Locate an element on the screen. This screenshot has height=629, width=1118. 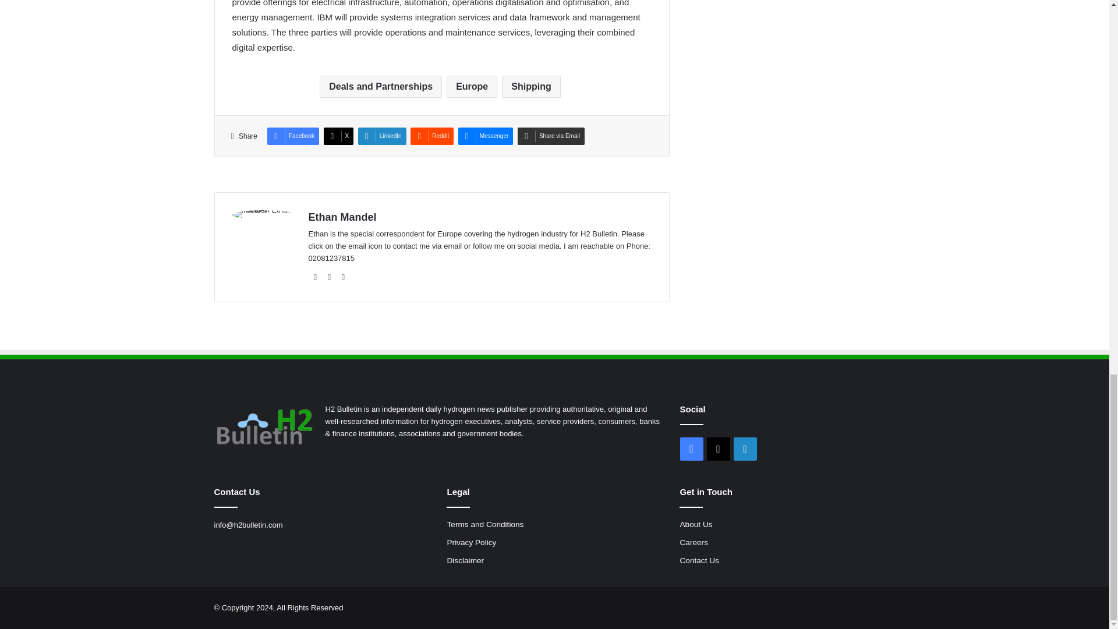
Europe is located at coordinates (472, 86).